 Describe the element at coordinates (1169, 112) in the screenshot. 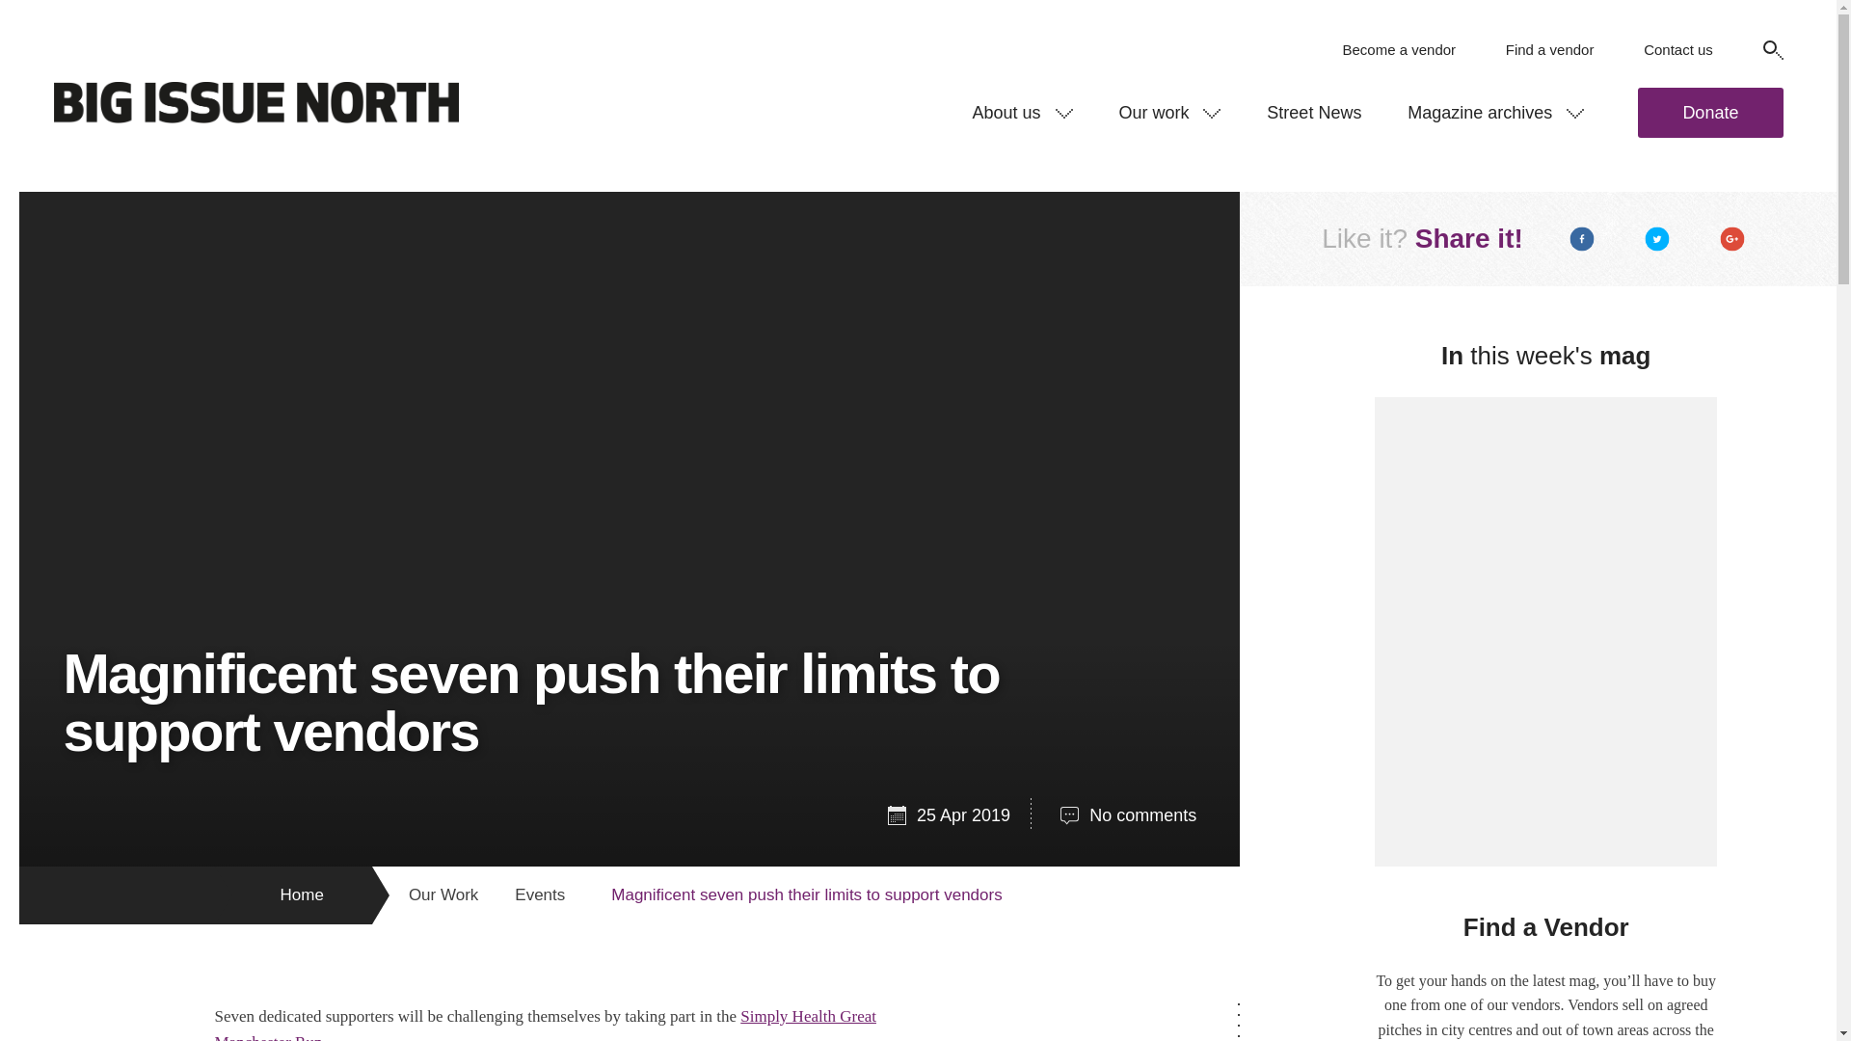

I see `Our work` at that location.